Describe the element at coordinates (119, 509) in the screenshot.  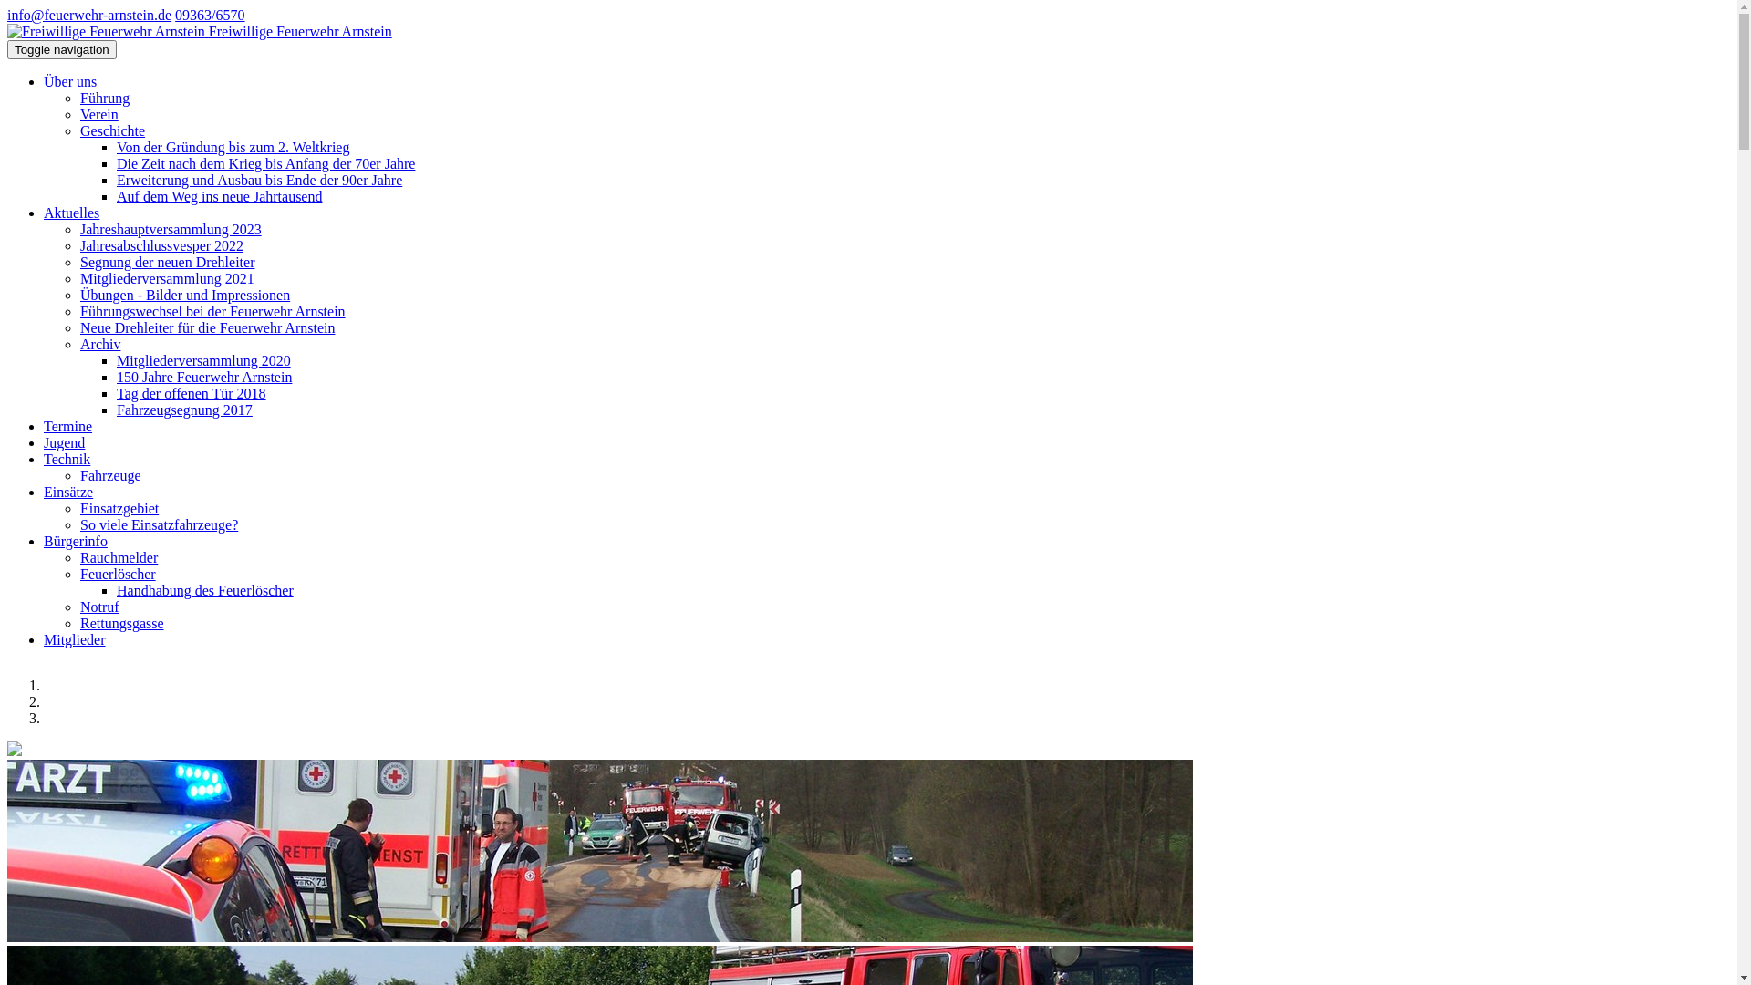
I see `Einsatzgebiet` at that location.